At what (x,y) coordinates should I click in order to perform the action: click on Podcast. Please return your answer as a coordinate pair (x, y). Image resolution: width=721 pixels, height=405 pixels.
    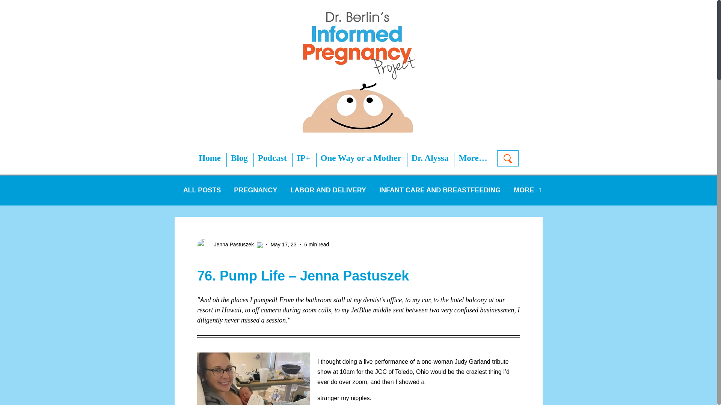
    Looking at the image, I should click on (273, 158).